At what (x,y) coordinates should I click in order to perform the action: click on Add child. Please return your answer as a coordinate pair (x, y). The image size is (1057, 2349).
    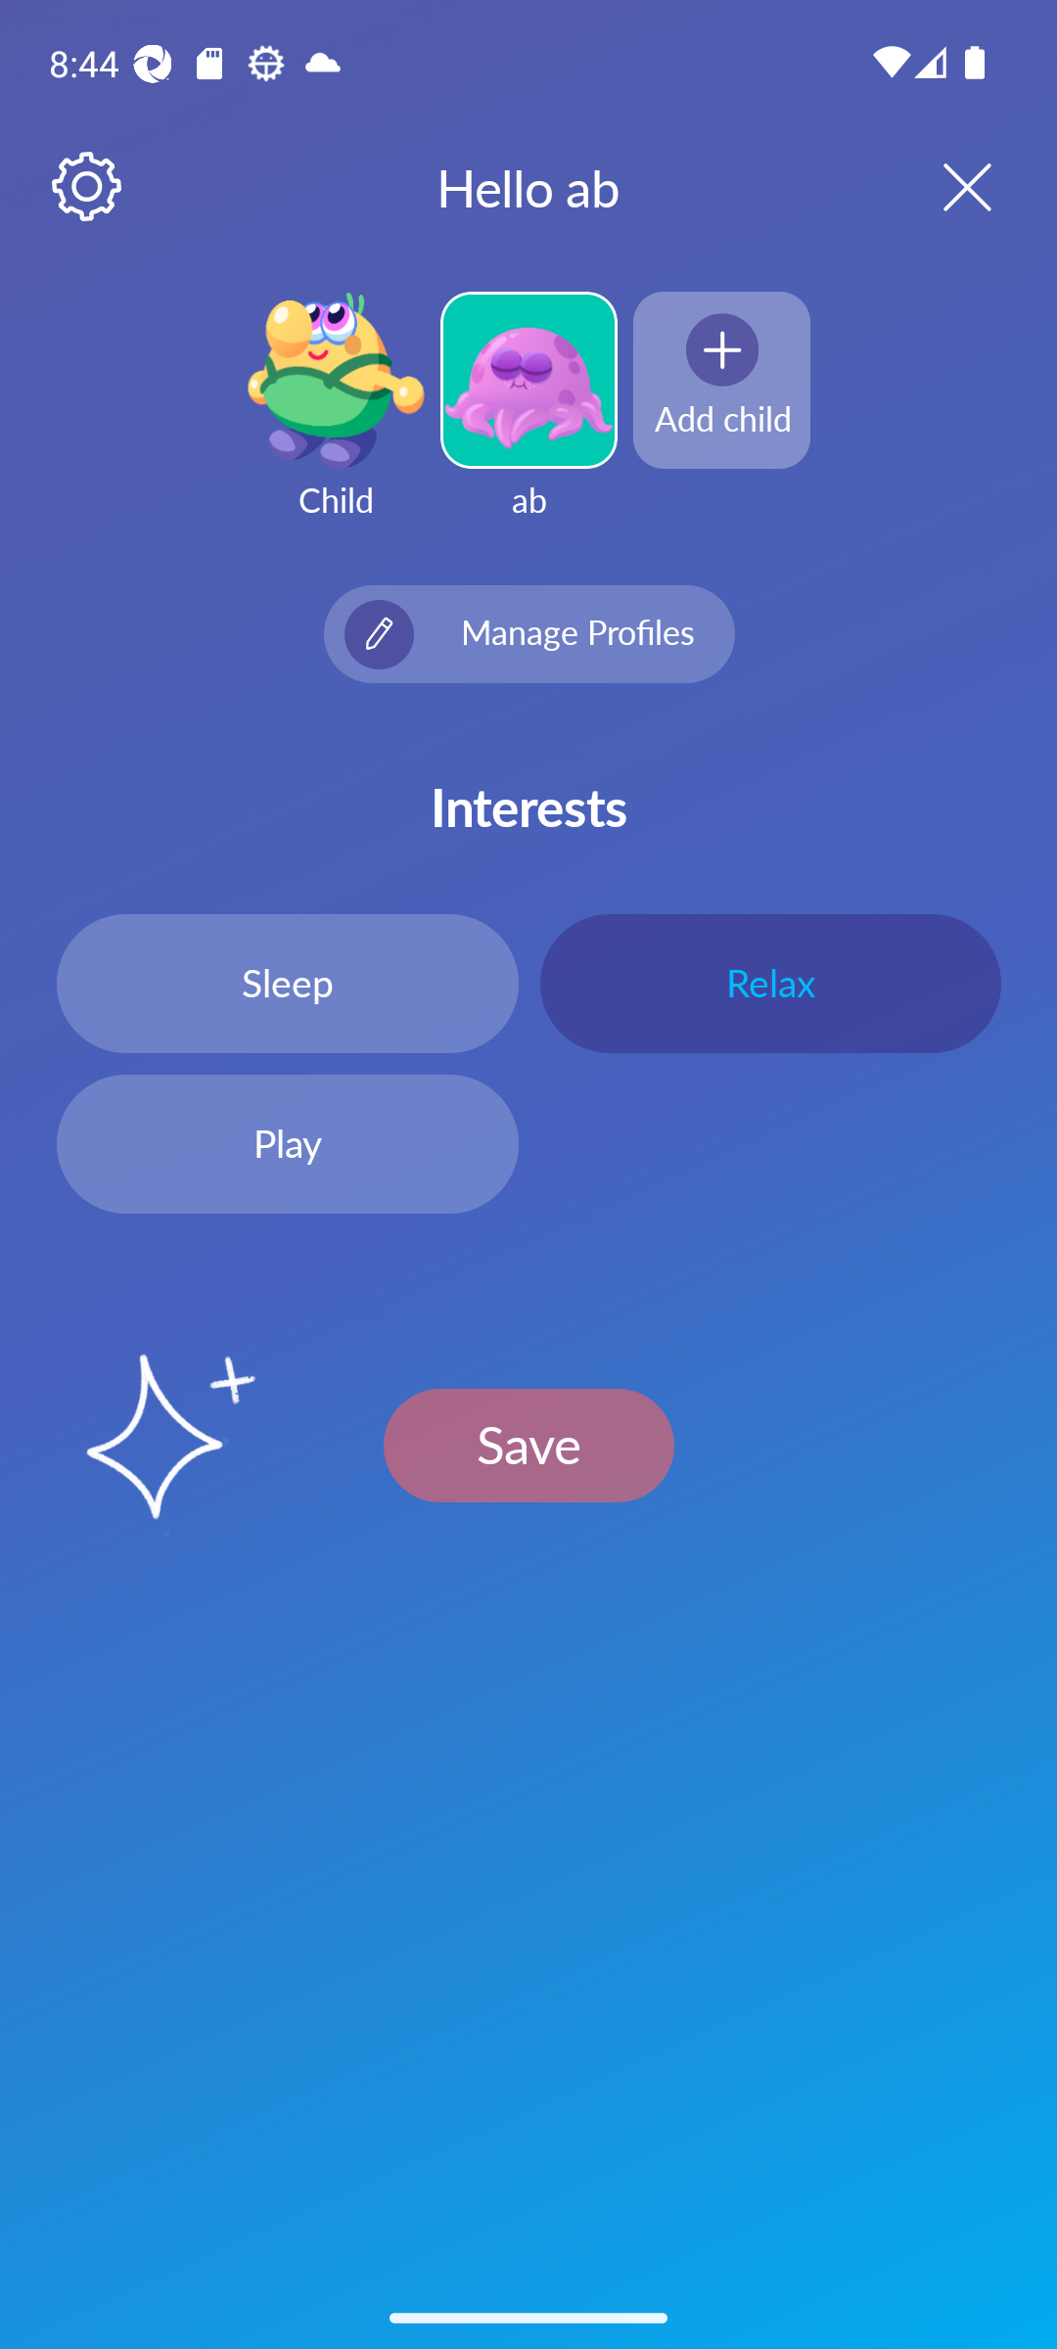
    Looking at the image, I should click on (721, 380).